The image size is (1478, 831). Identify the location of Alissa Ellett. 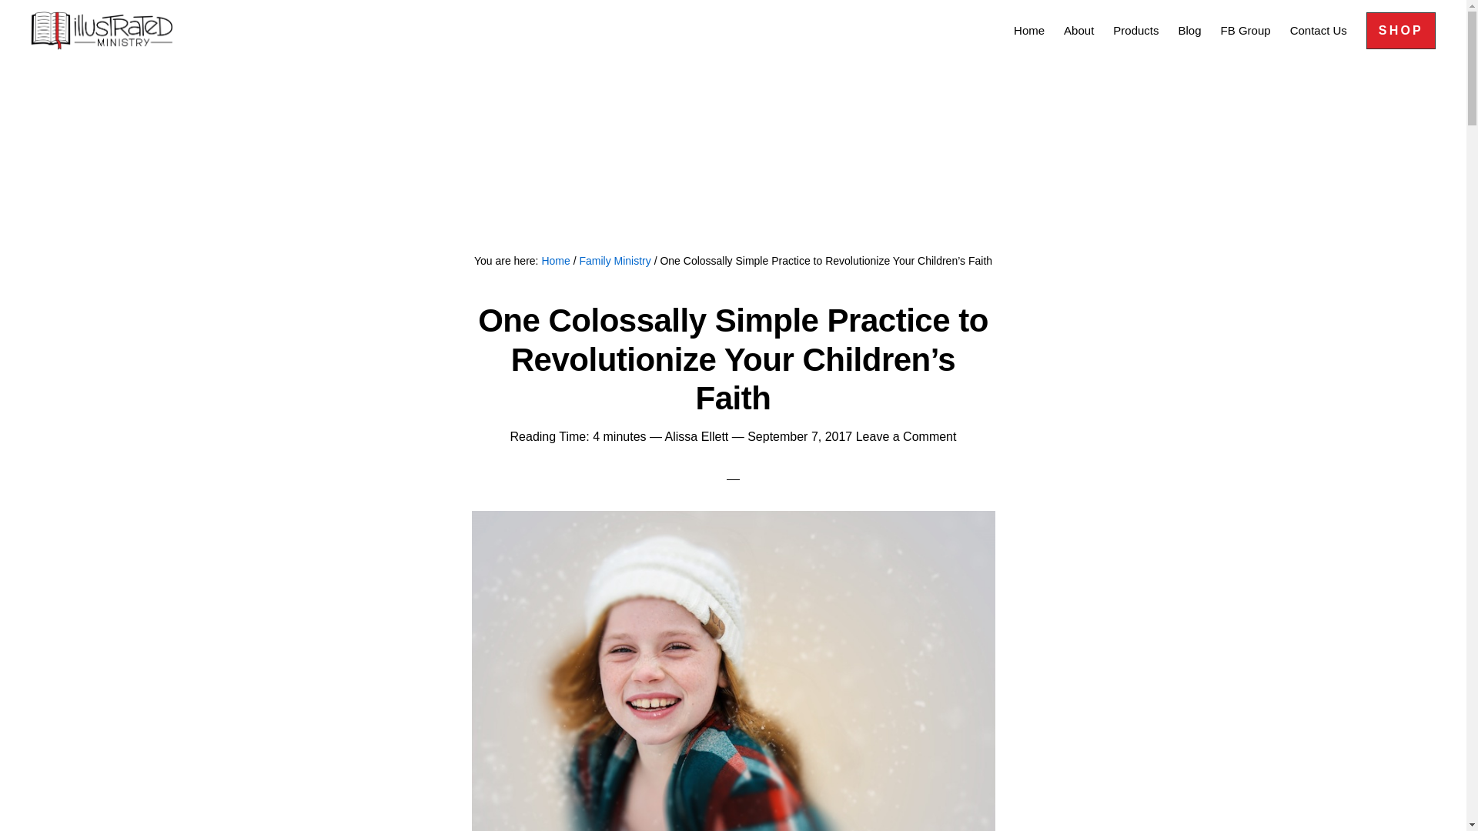
(697, 436).